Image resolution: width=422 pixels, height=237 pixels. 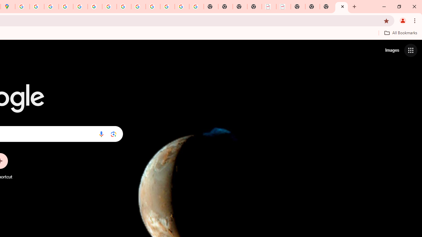 I want to click on New Tab, so click(x=255, y=7).